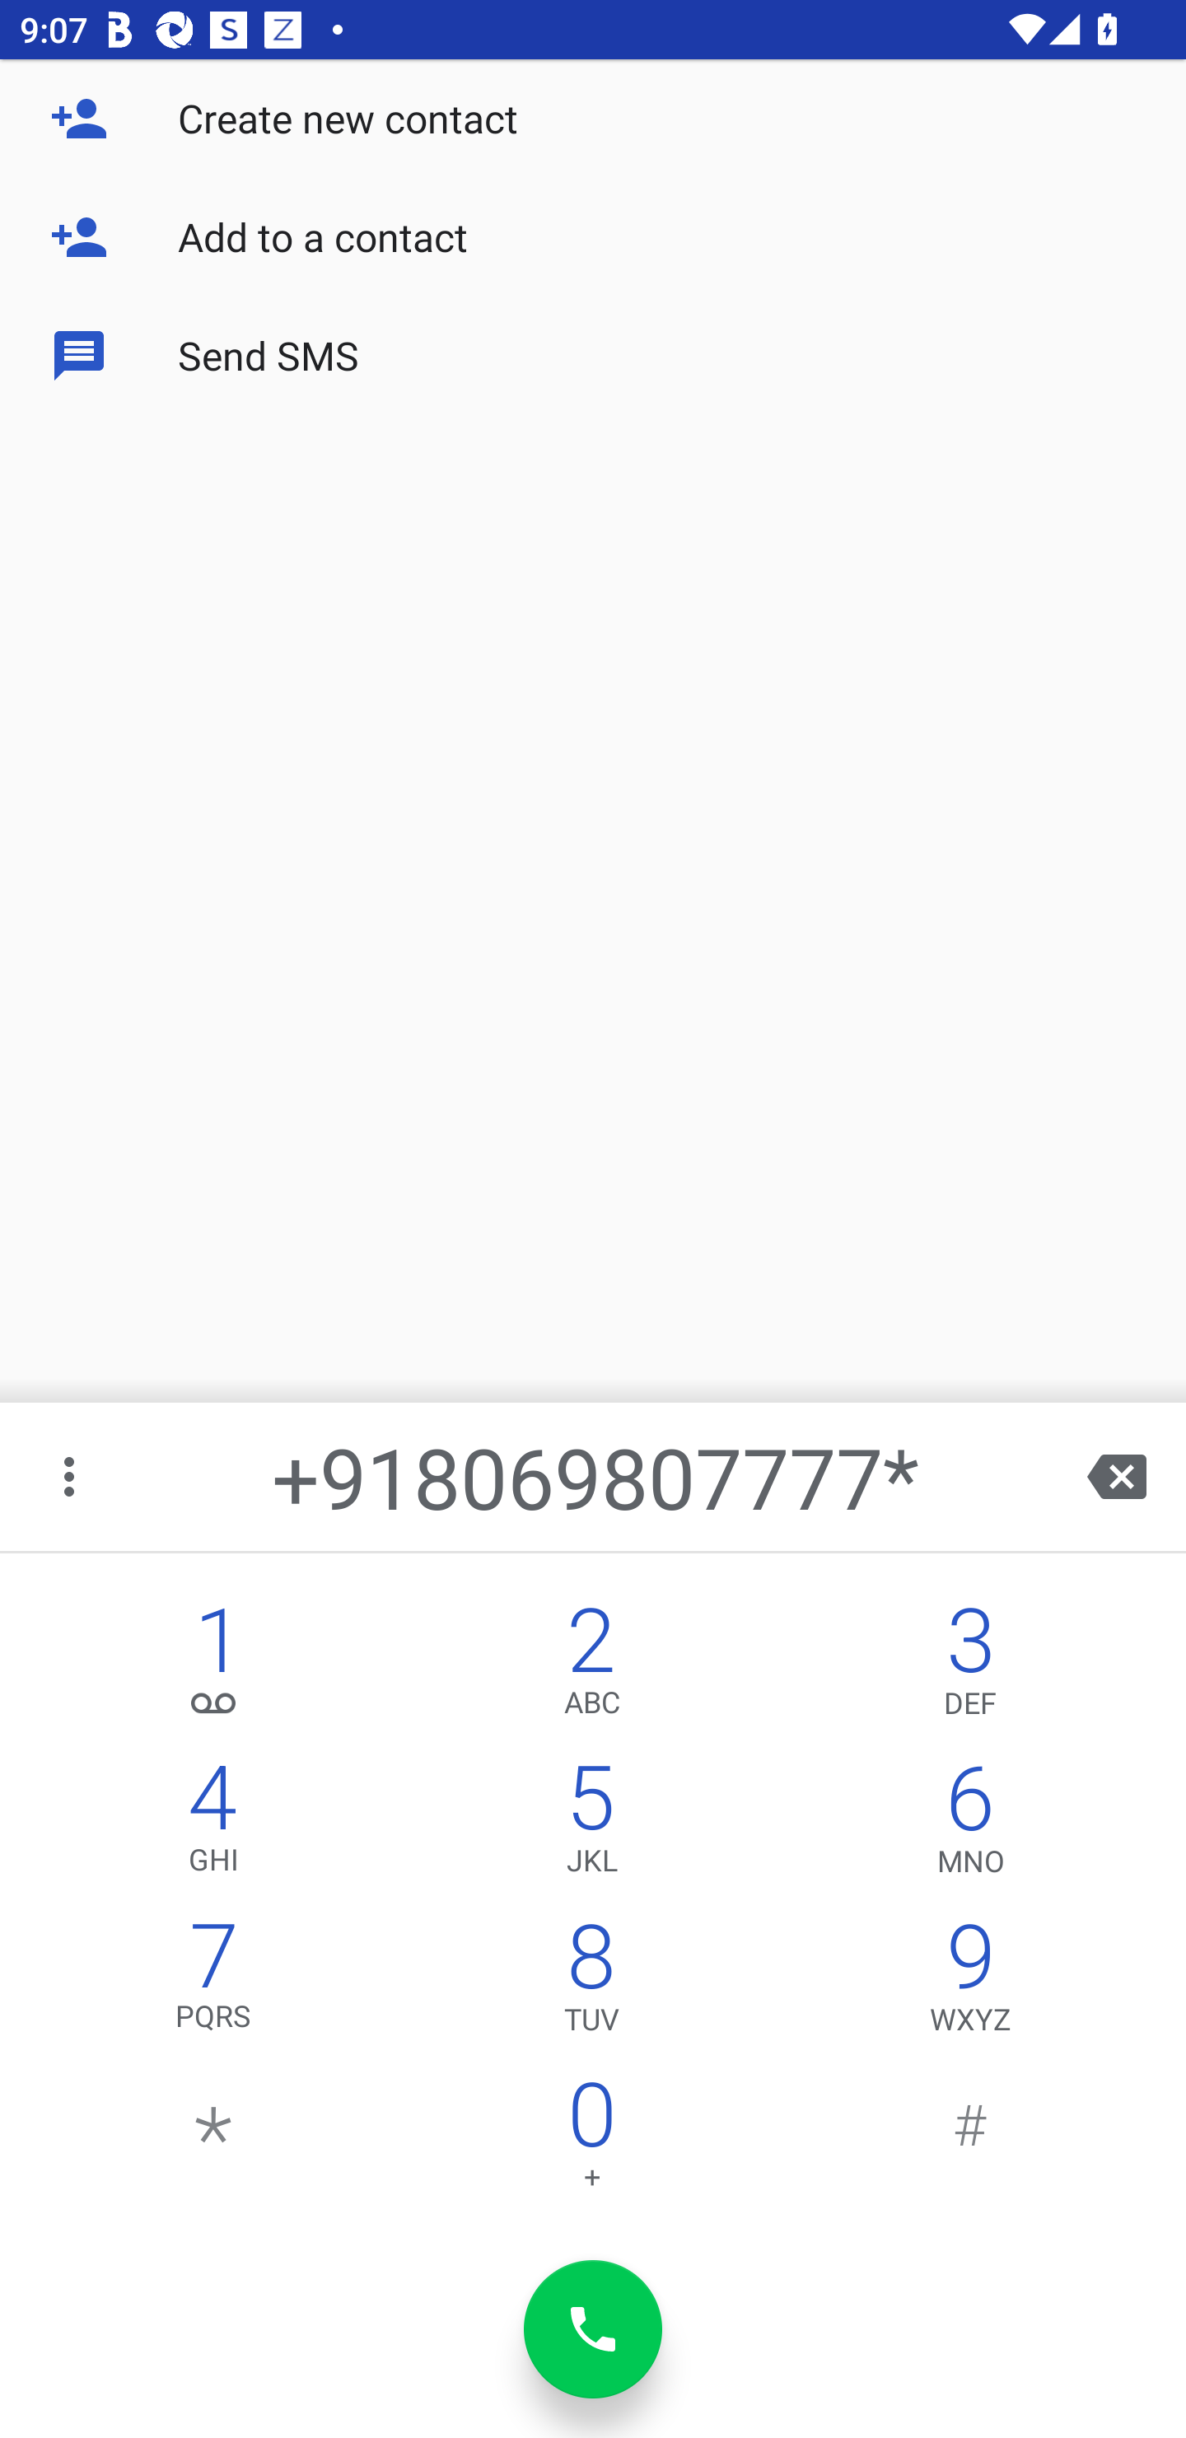  What do you see at coordinates (591, 1983) in the screenshot?
I see `8,TUV 8 TUV` at bounding box center [591, 1983].